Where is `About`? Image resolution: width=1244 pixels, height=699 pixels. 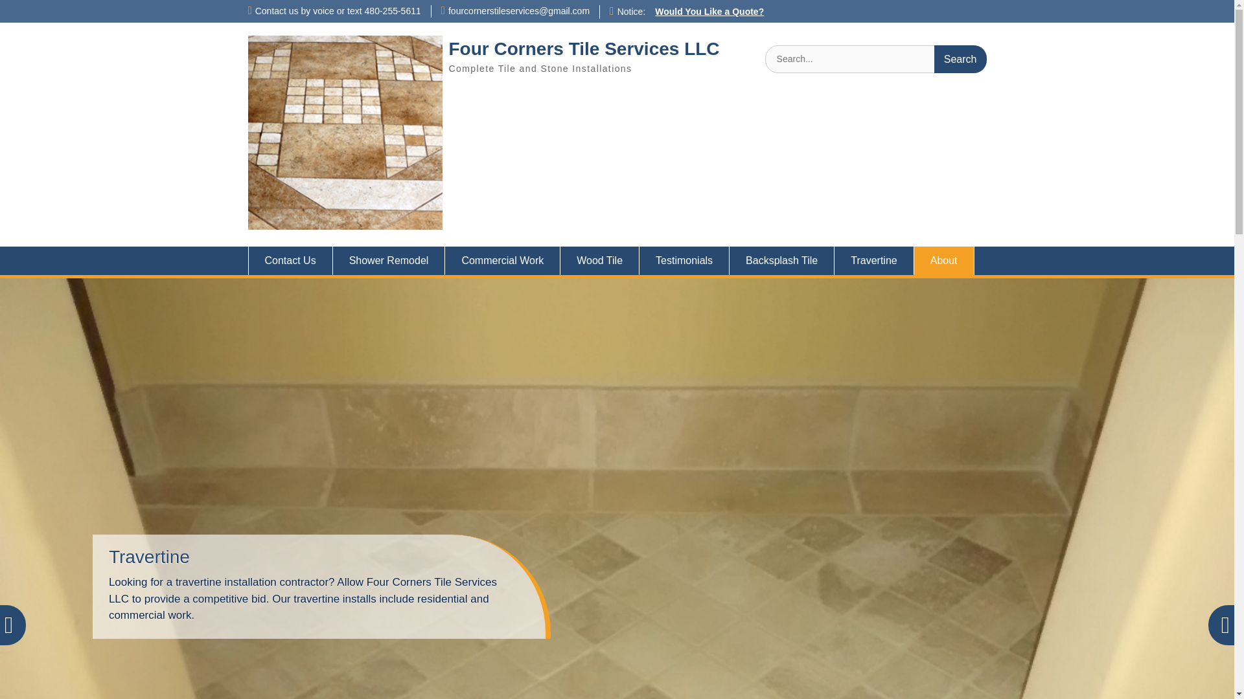 About is located at coordinates (944, 261).